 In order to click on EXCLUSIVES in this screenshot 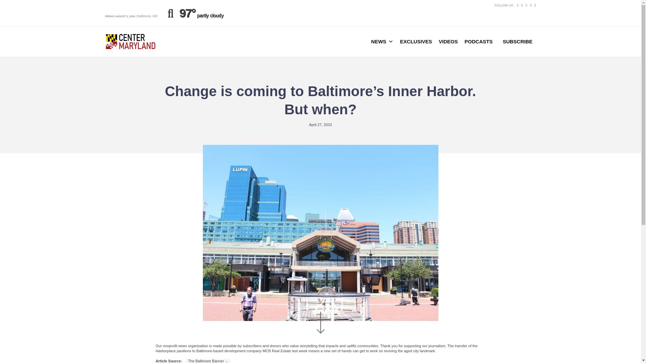, I will do `click(416, 41)`.